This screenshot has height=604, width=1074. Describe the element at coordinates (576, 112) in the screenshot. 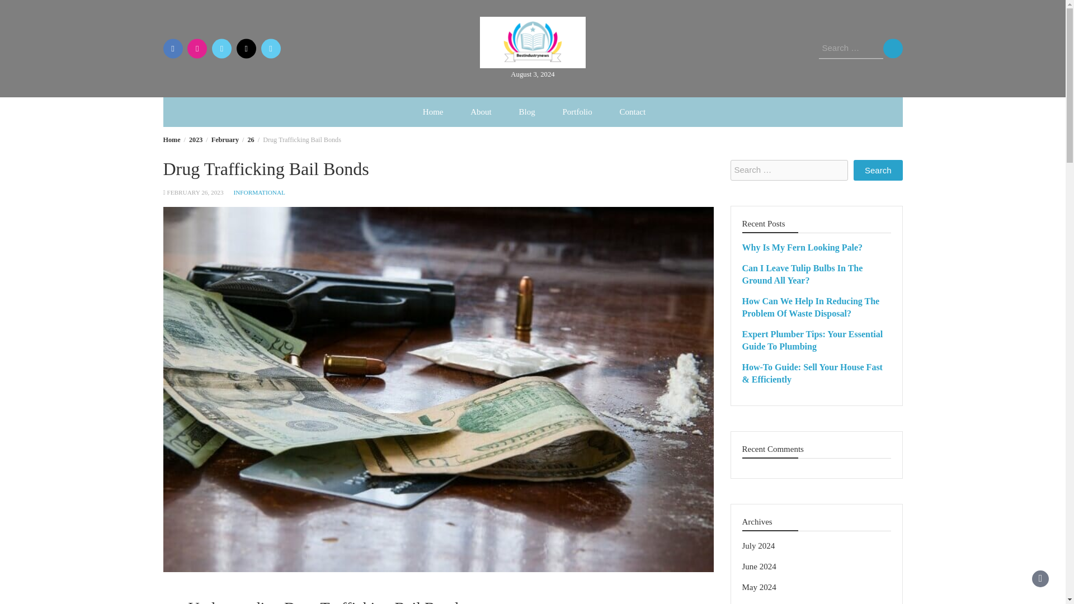

I see `Portfolio` at that location.